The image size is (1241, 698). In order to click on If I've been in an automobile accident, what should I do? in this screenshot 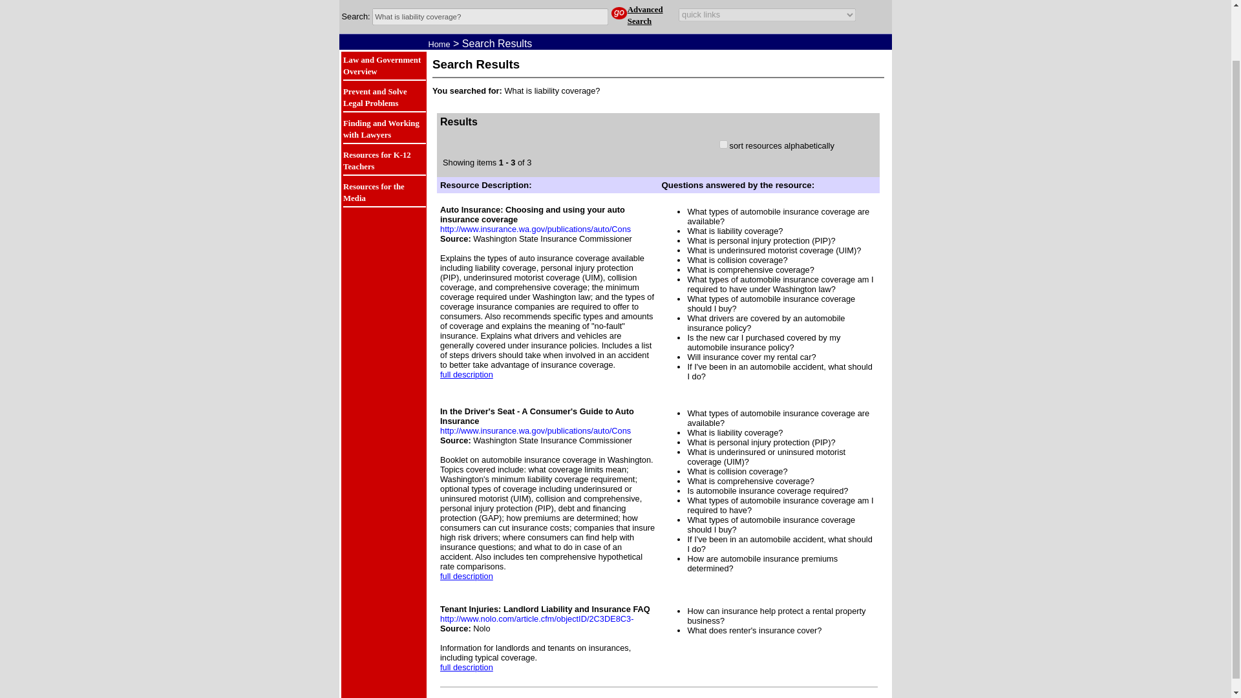, I will do `click(780, 544)`.